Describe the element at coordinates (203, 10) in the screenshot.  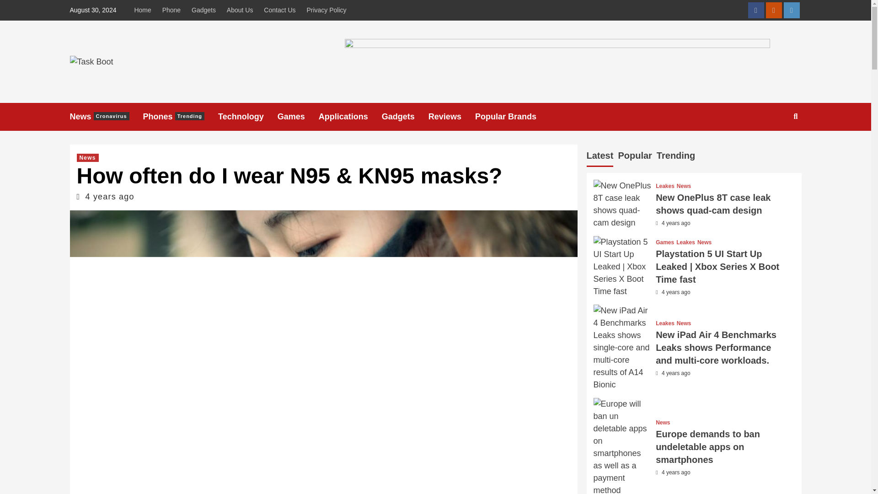
I see `Gadgets` at that location.